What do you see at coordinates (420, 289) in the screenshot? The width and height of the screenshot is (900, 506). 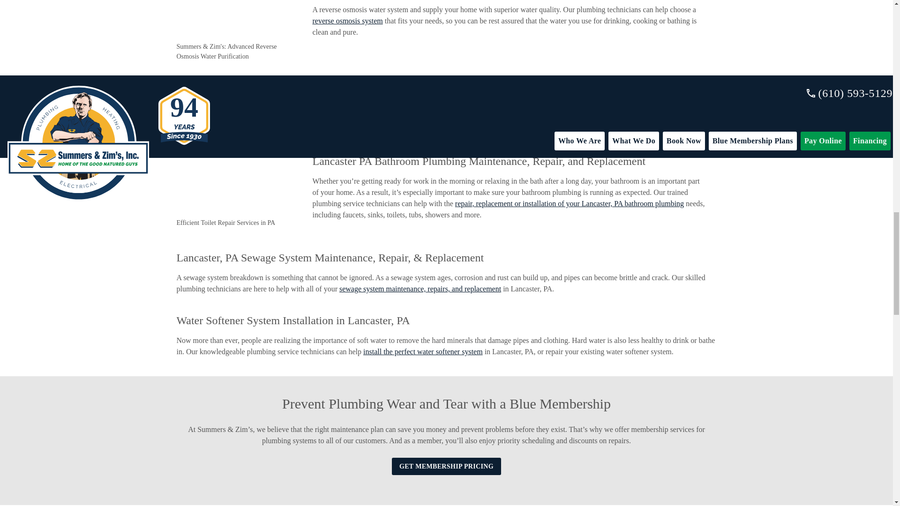 I see `sewage system maintenance, repairs, and replacement` at bounding box center [420, 289].